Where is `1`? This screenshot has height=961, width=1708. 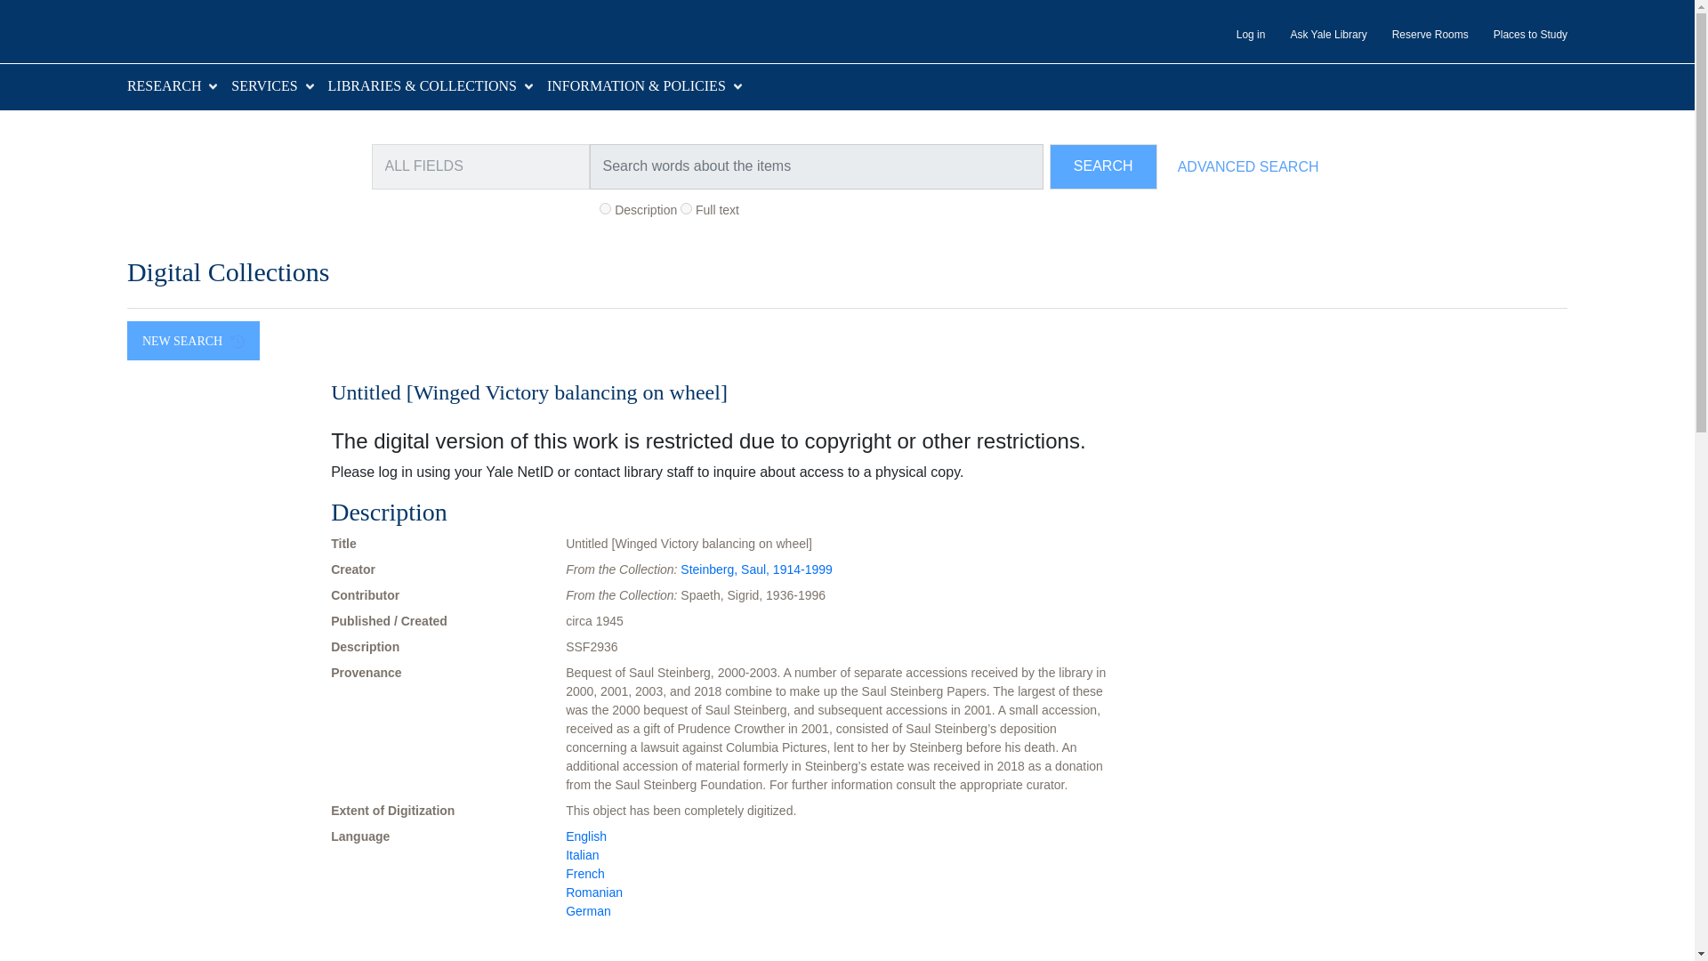 1 is located at coordinates (605, 208).